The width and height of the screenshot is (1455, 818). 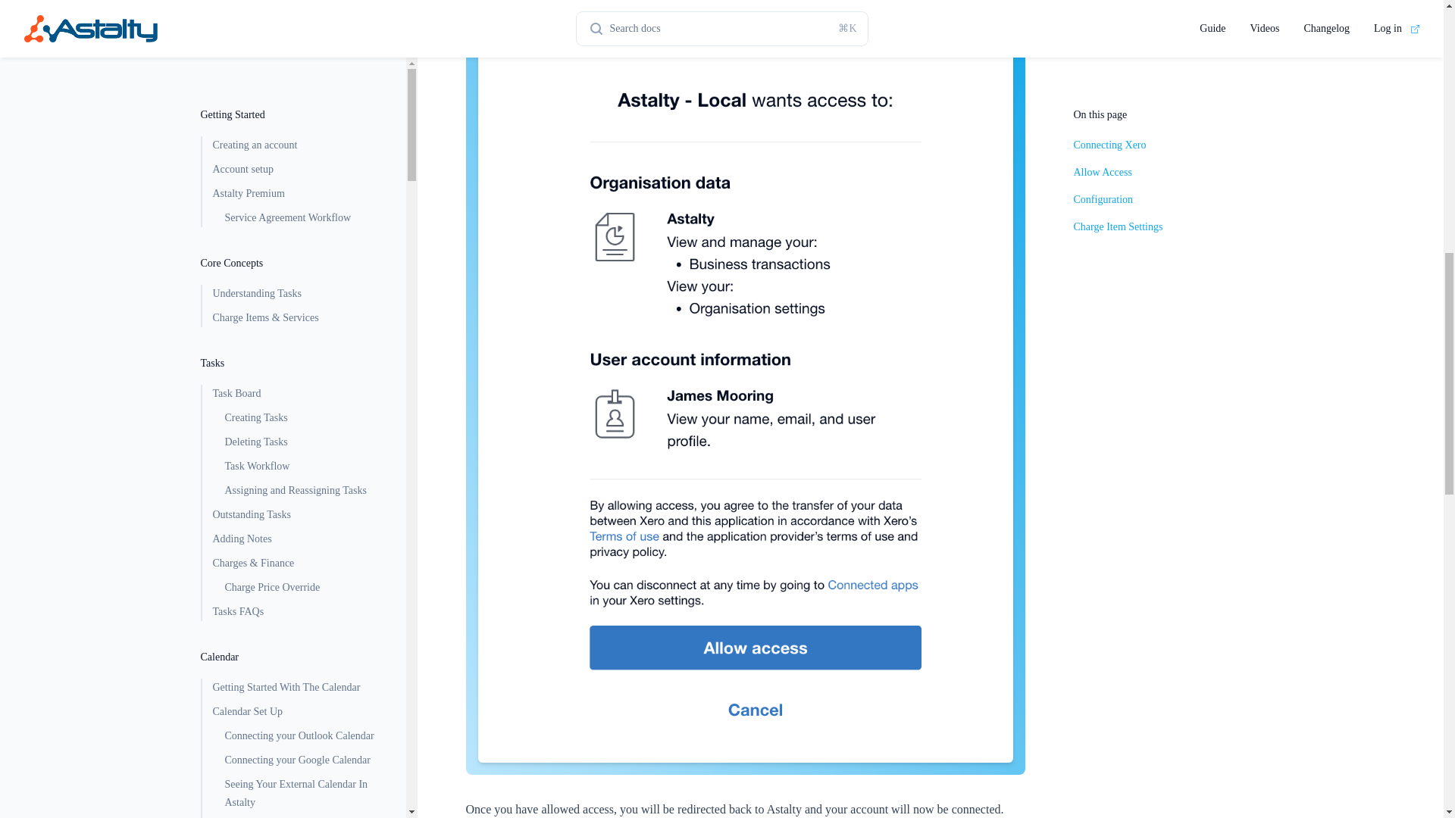 I want to click on NDIS Templates, so click(x=303, y=793).